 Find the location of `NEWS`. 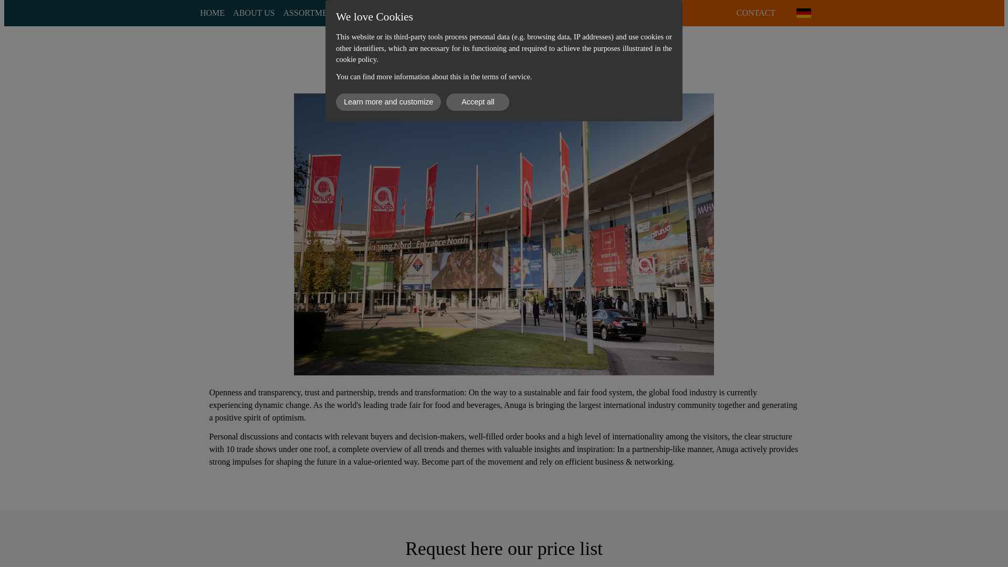

NEWS is located at coordinates (359, 13).